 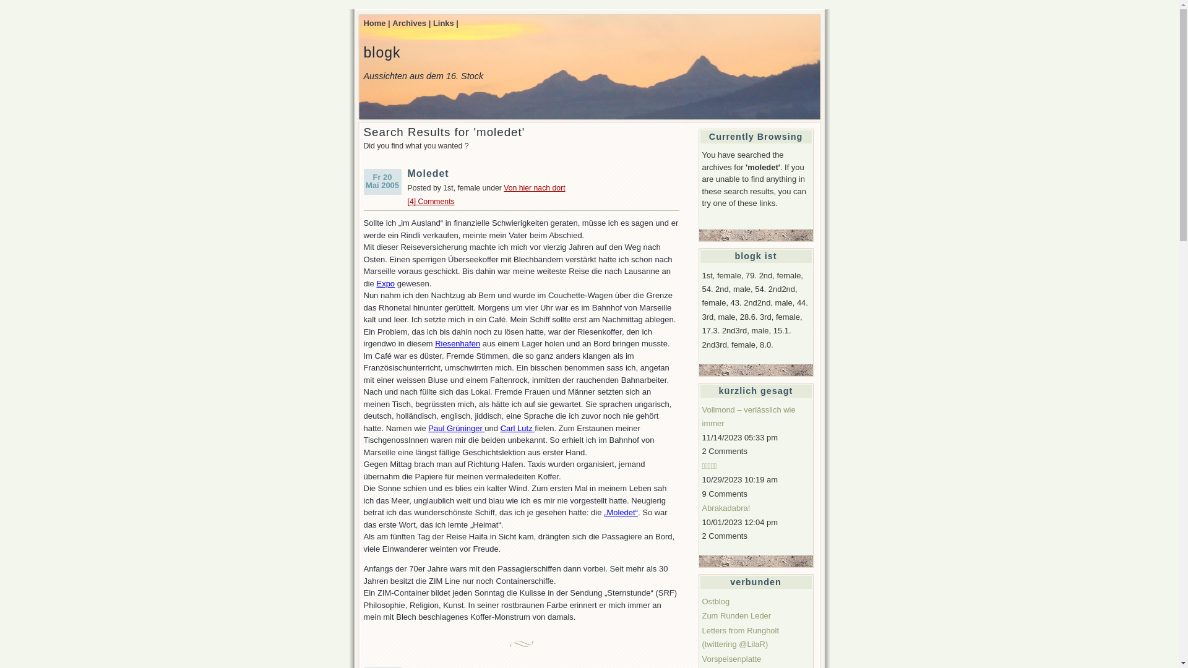 What do you see at coordinates (731, 659) in the screenshot?
I see `Vorspeisenplatte` at bounding box center [731, 659].